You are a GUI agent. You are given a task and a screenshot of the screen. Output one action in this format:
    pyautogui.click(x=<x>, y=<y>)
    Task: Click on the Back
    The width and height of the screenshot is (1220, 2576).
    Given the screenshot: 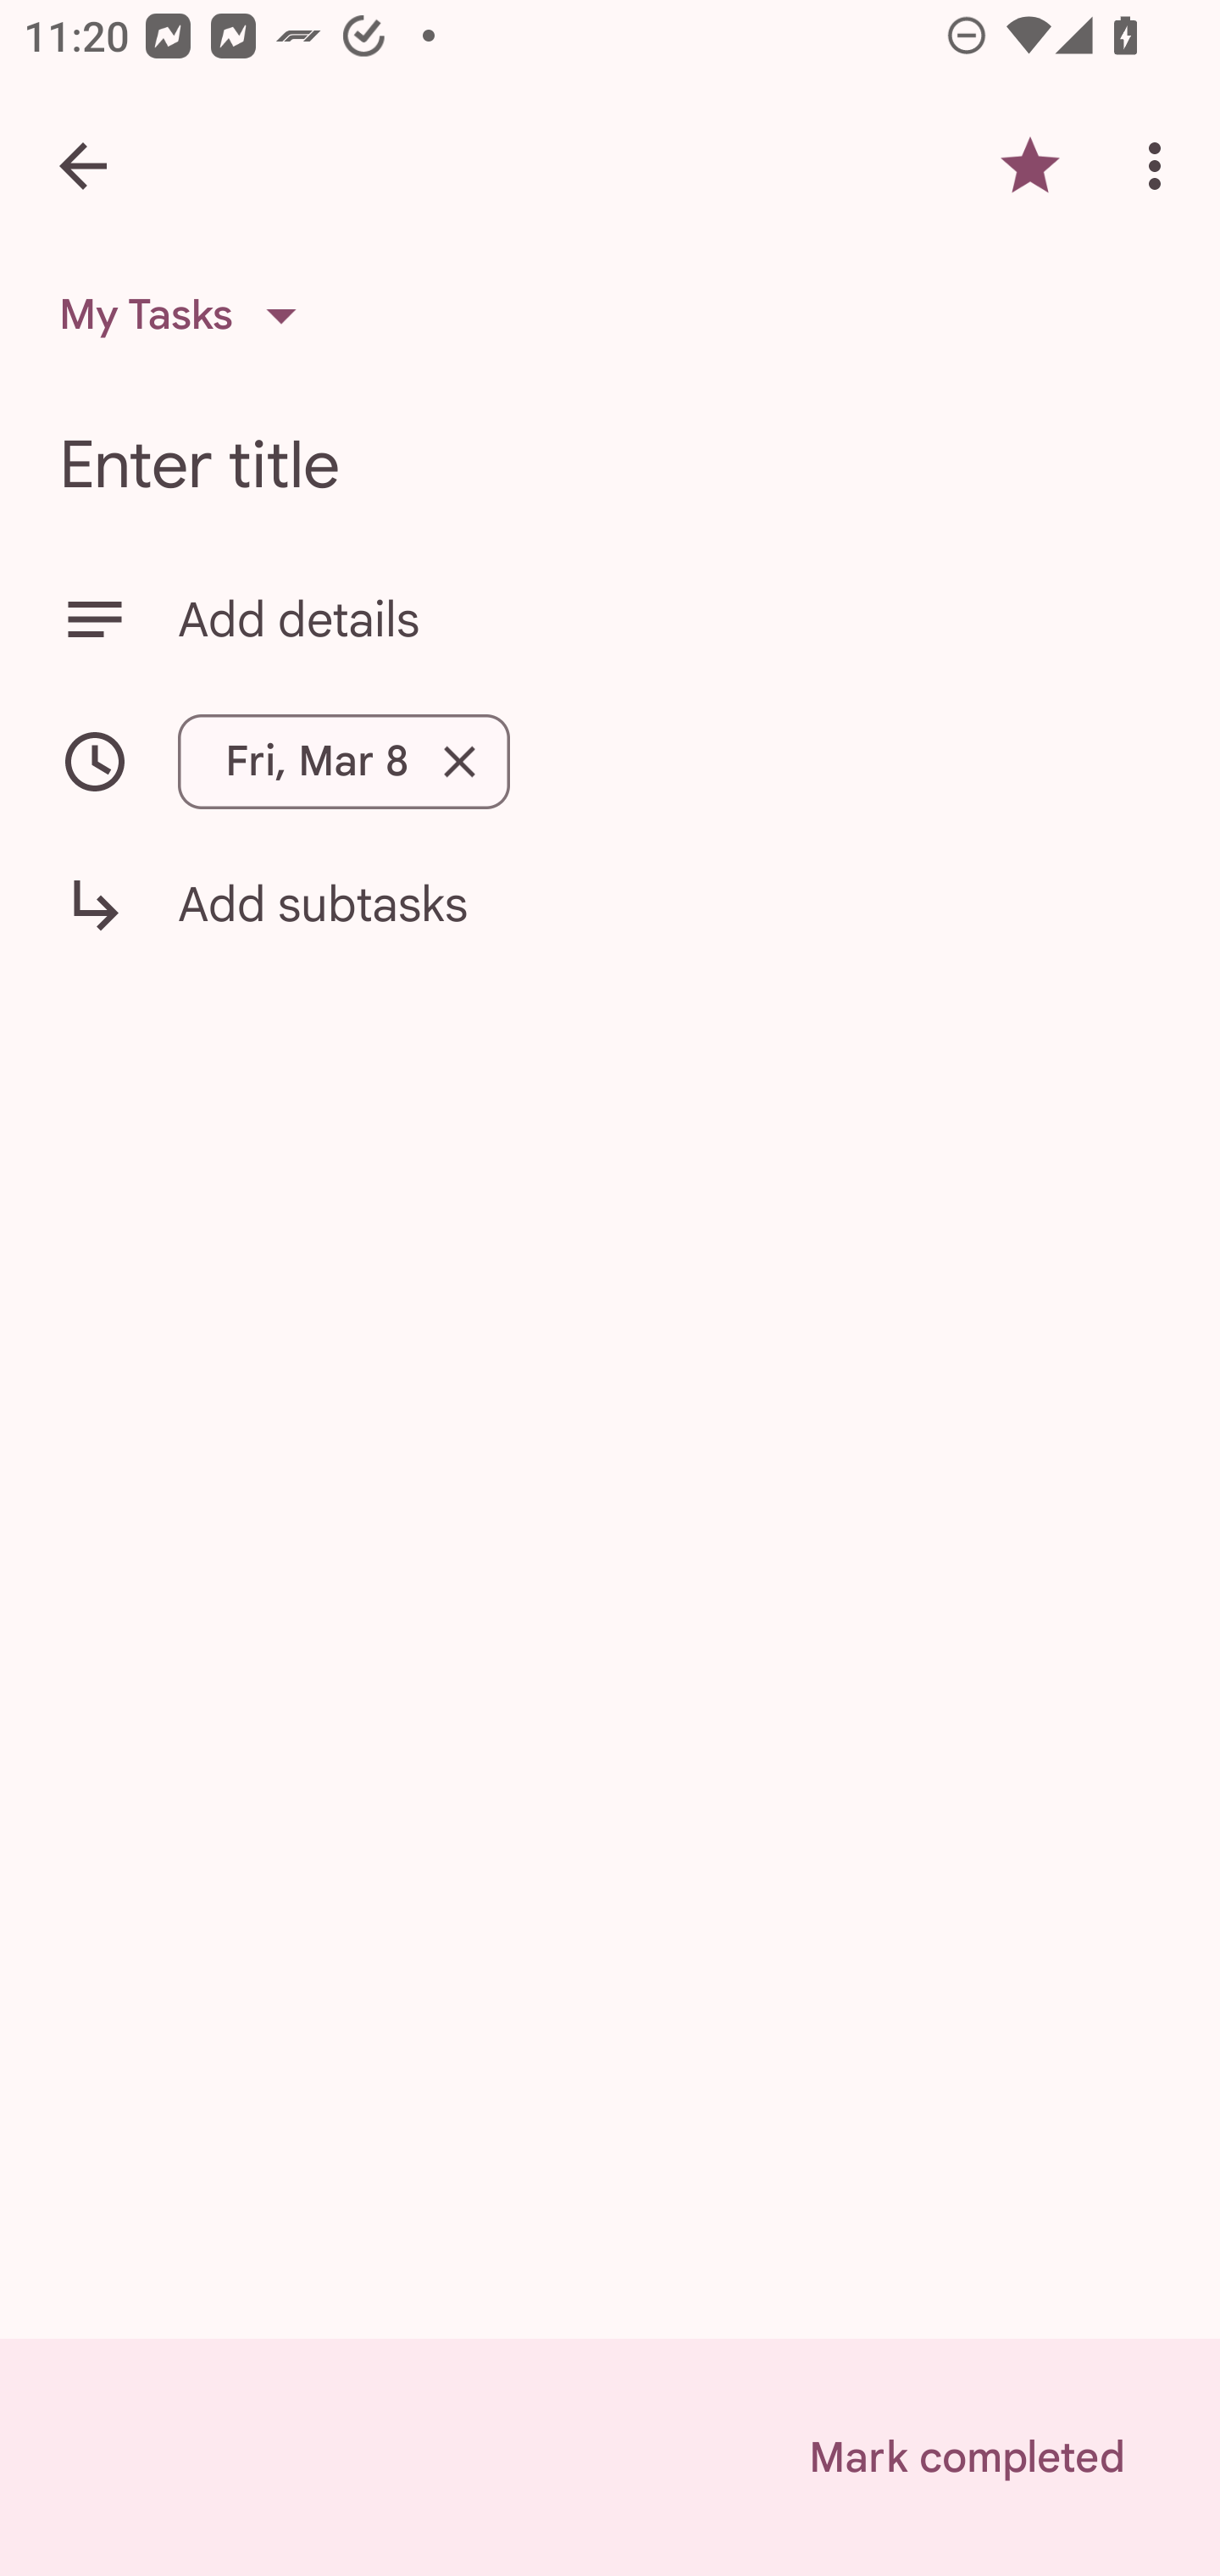 What is the action you would take?
    pyautogui.click(x=83, y=166)
    